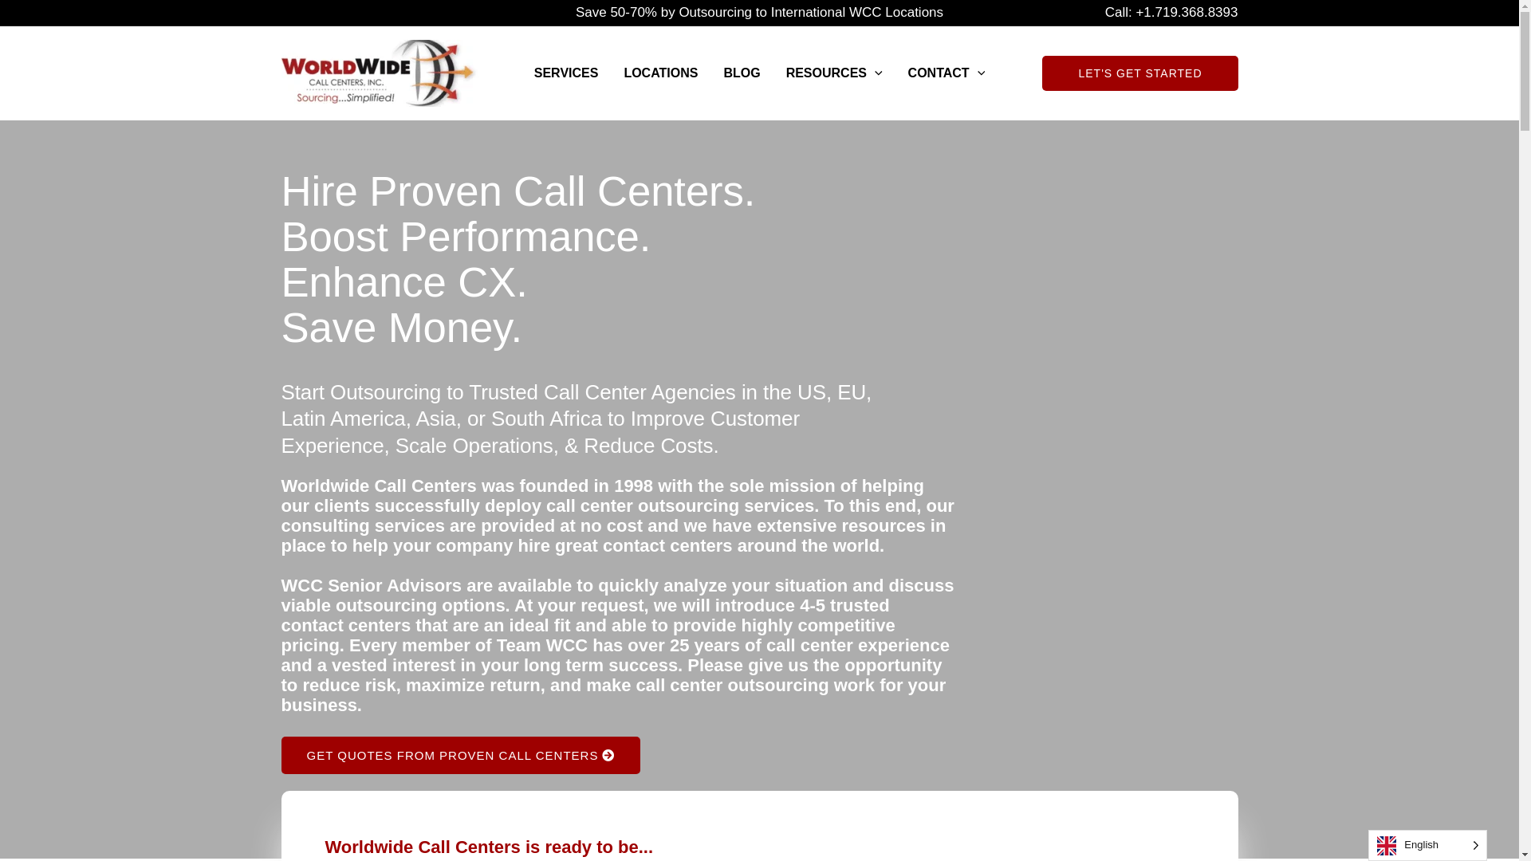 The image size is (1531, 861). What do you see at coordinates (461, 756) in the screenshot?
I see `GET QUOTES FROM PROVEN CALL CENTERS` at bounding box center [461, 756].